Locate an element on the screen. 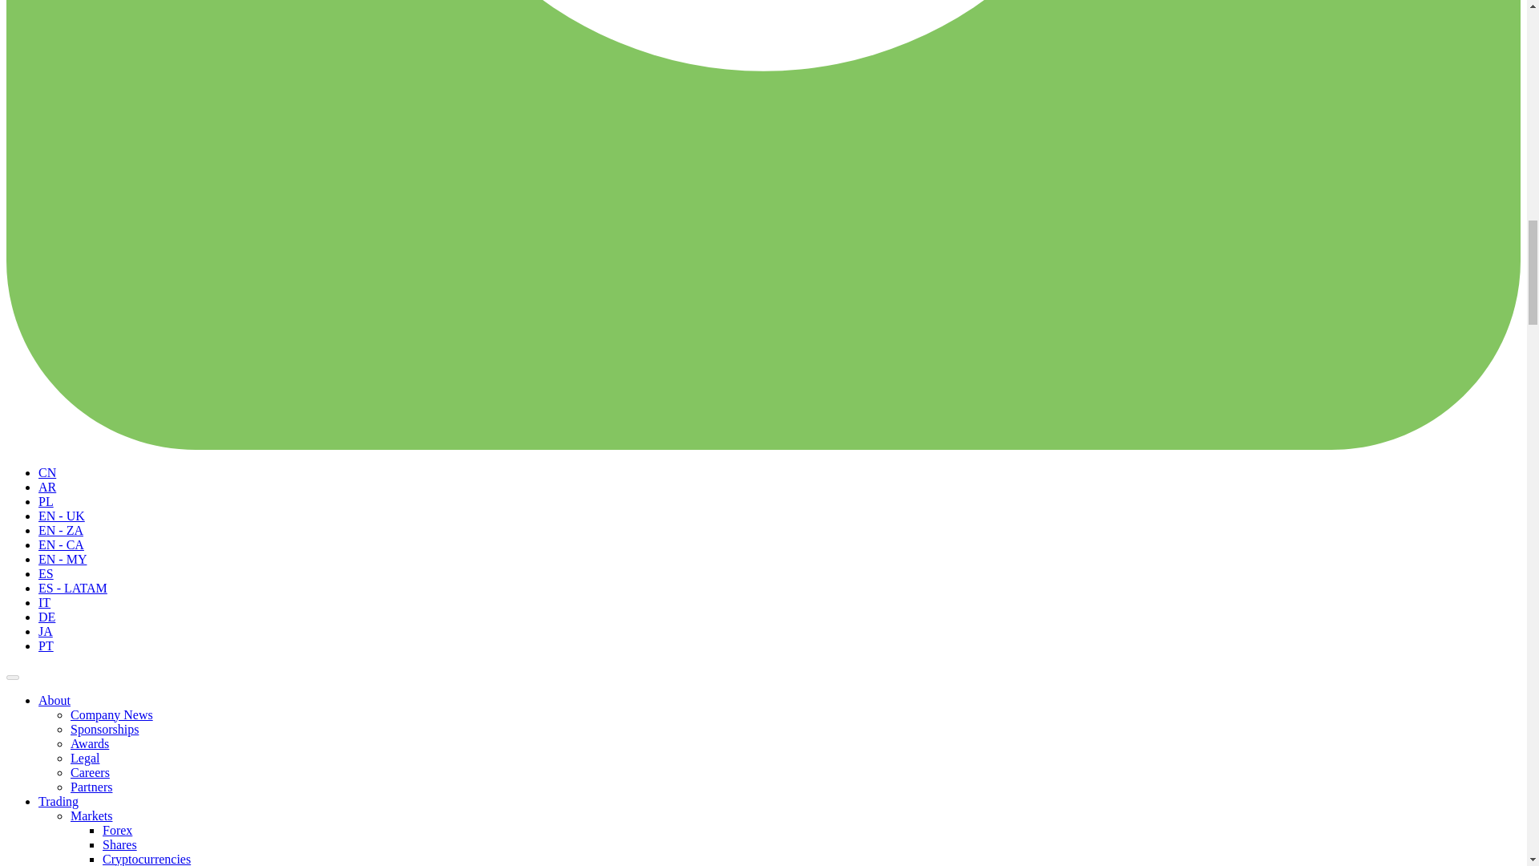  ES is located at coordinates (46, 573).